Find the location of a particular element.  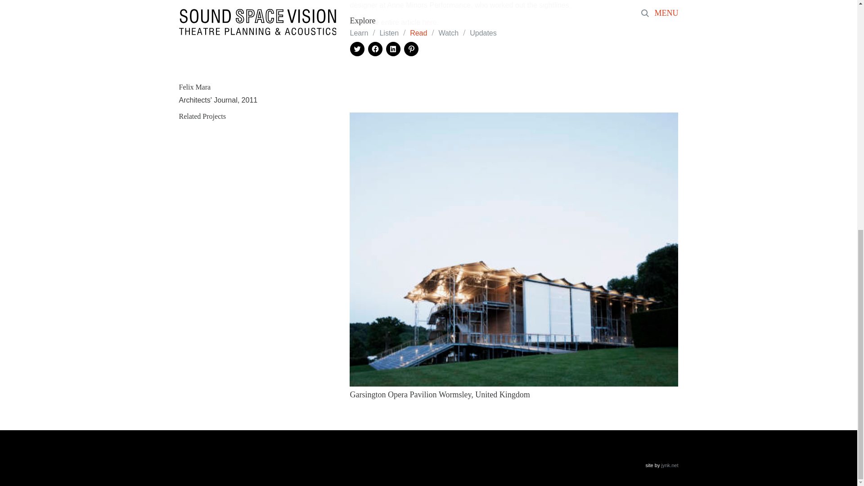

Garsington Opera Pavilion is located at coordinates (514, 249).